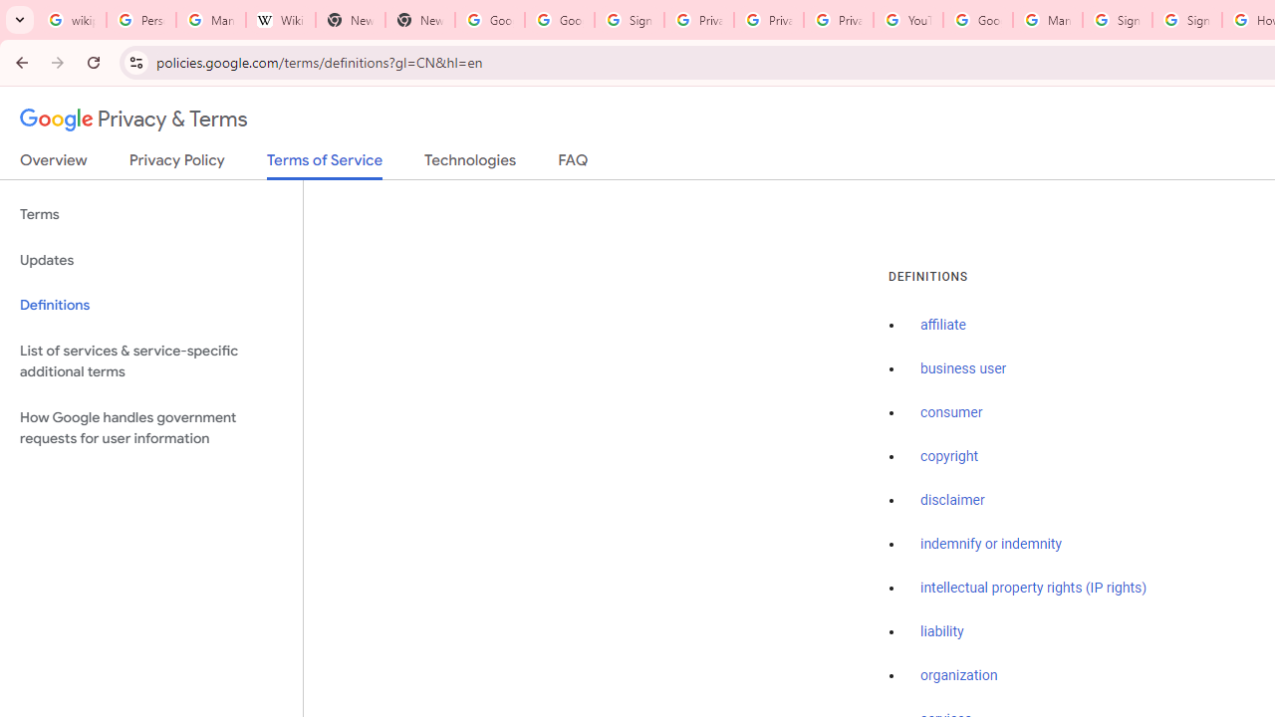 Image resolution: width=1275 pixels, height=717 pixels. Describe the element at coordinates (1118, 20) in the screenshot. I see `Sign in - Google Accounts` at that location.